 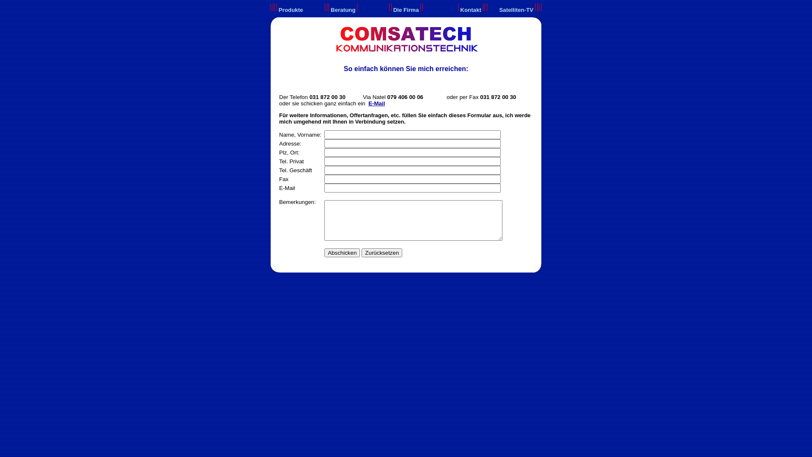 What do you see at coordinates (479, 115) in the screenshot?
I see `Formular` at bounding box center [479, 115].